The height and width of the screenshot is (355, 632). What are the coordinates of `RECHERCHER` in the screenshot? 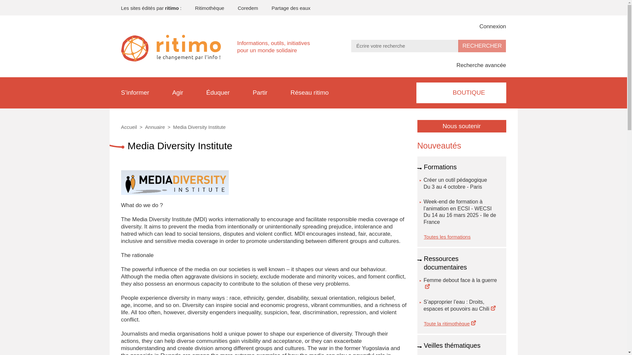 It's located at (482, 46).